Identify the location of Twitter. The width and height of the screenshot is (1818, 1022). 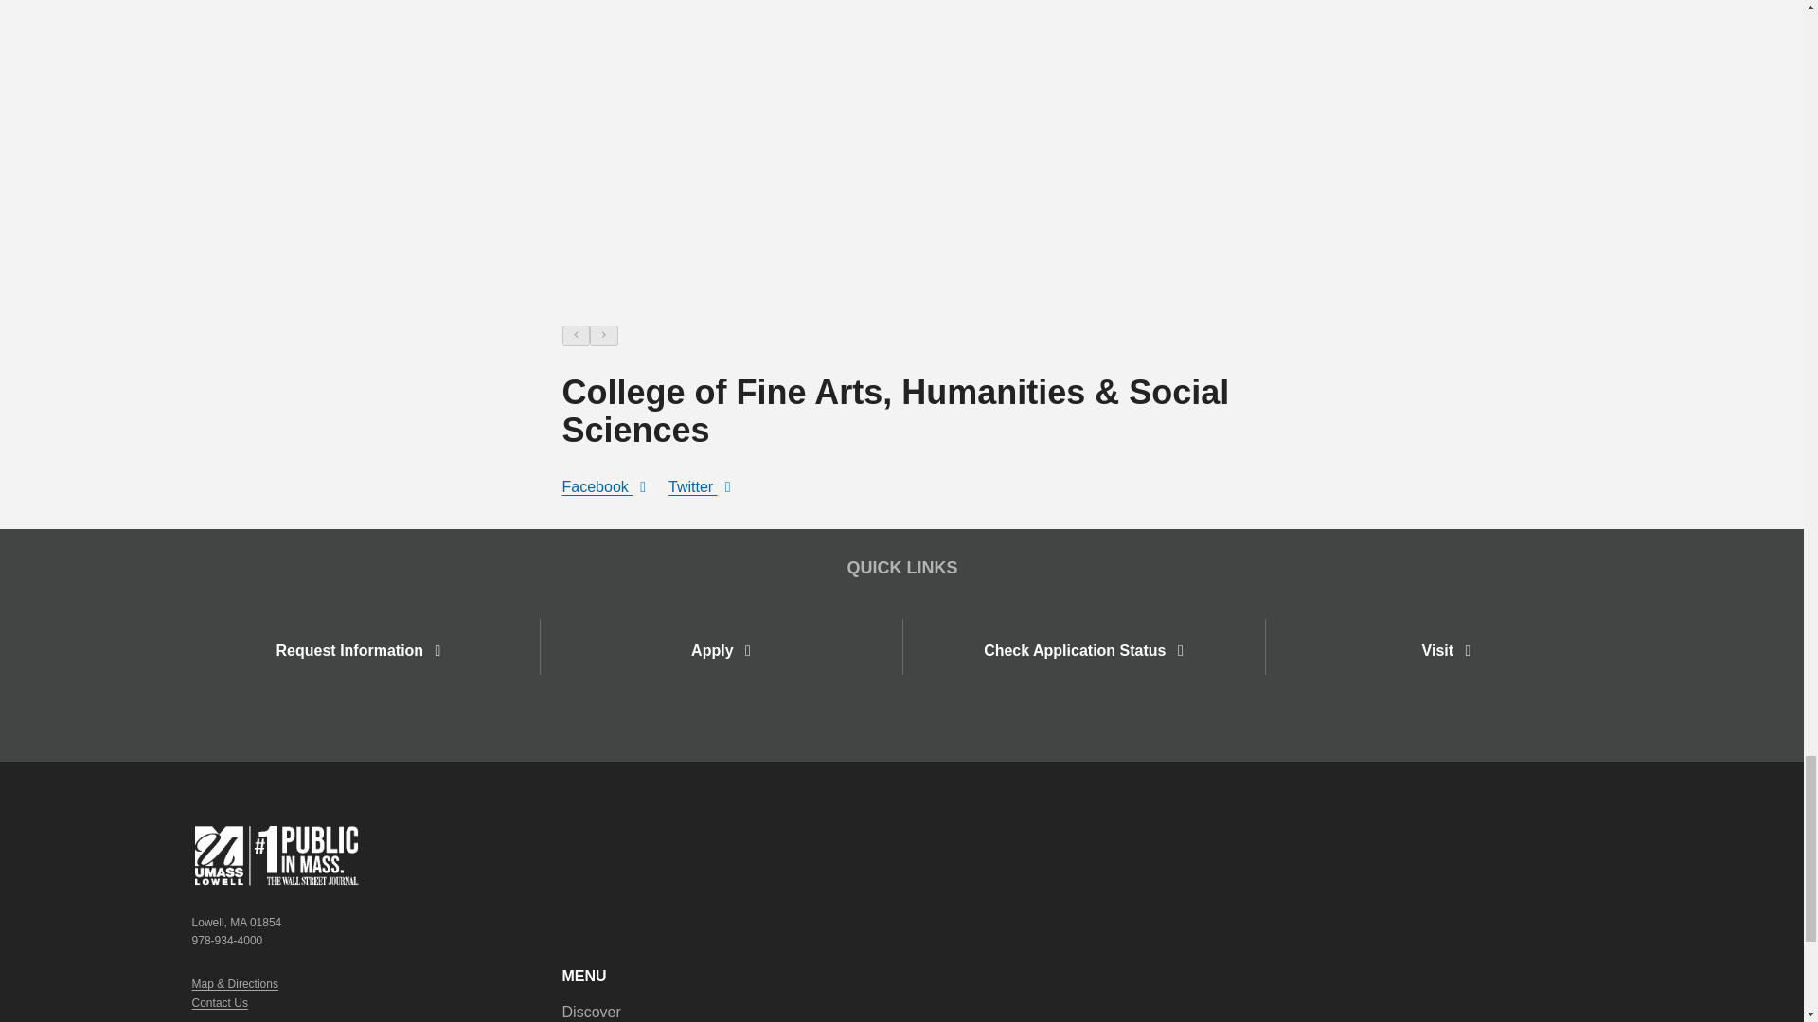
(699, 486).